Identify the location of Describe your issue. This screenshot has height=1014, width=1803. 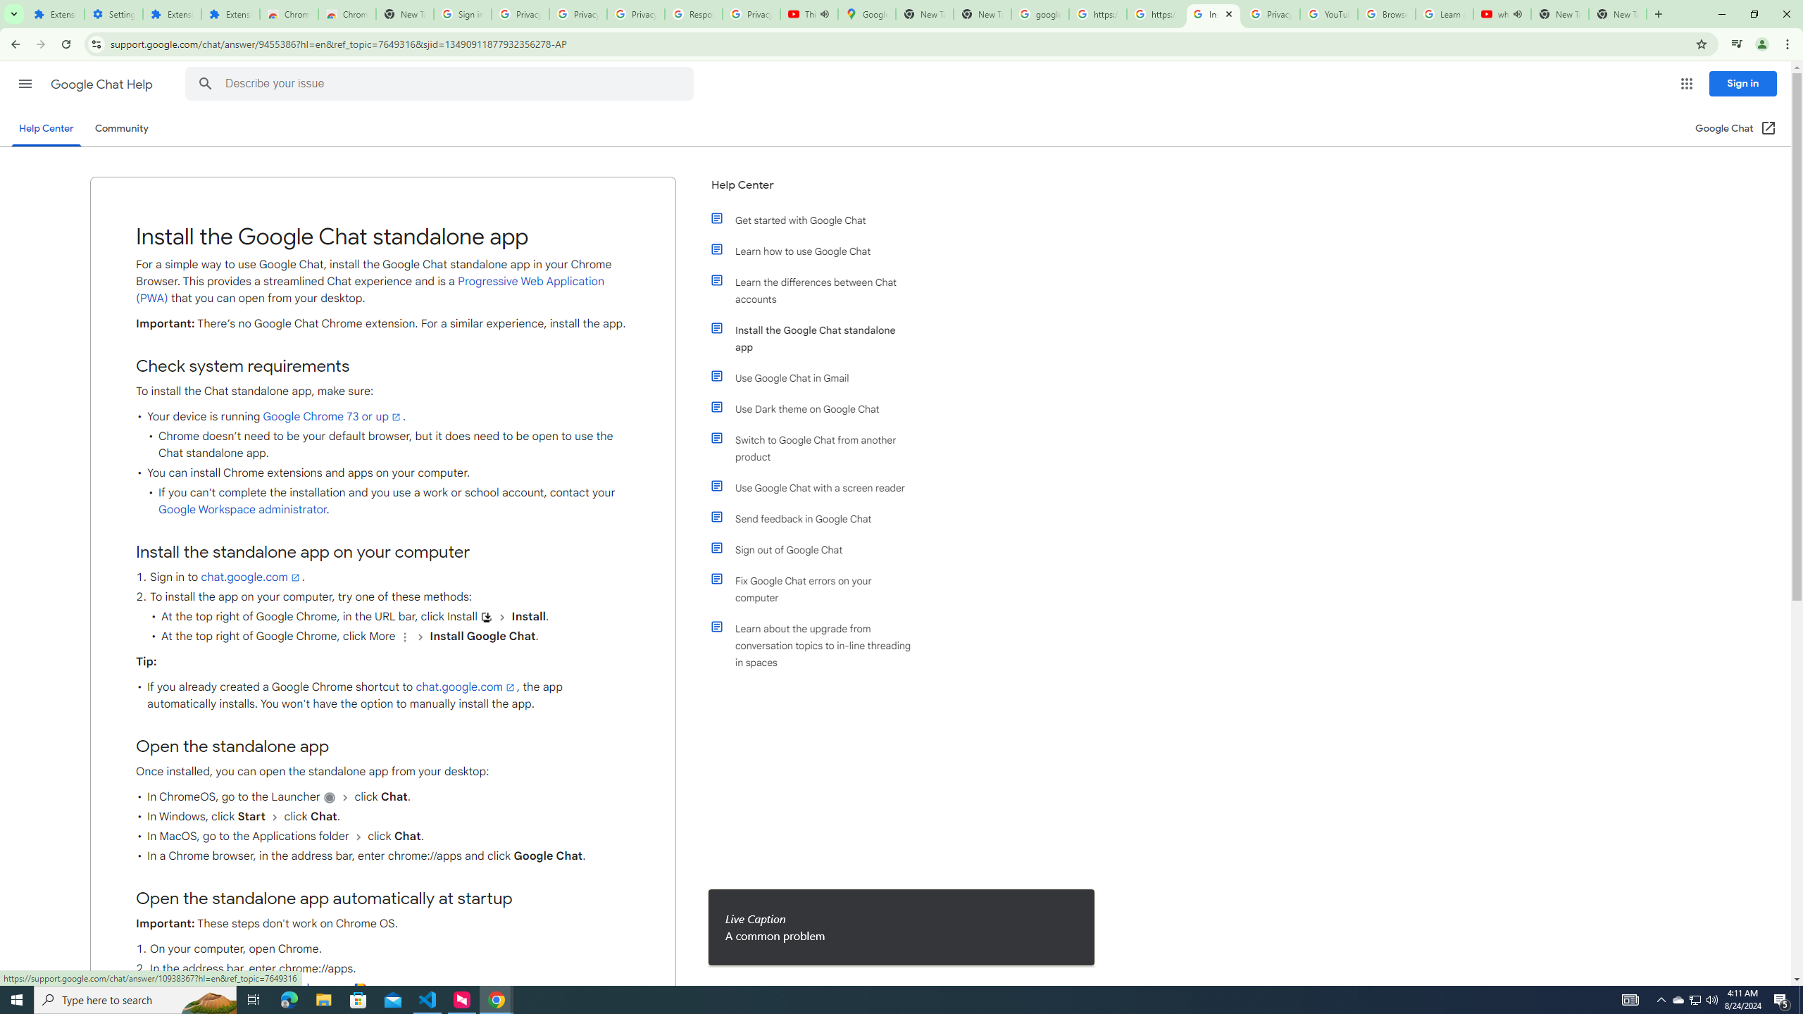
(442, 84).